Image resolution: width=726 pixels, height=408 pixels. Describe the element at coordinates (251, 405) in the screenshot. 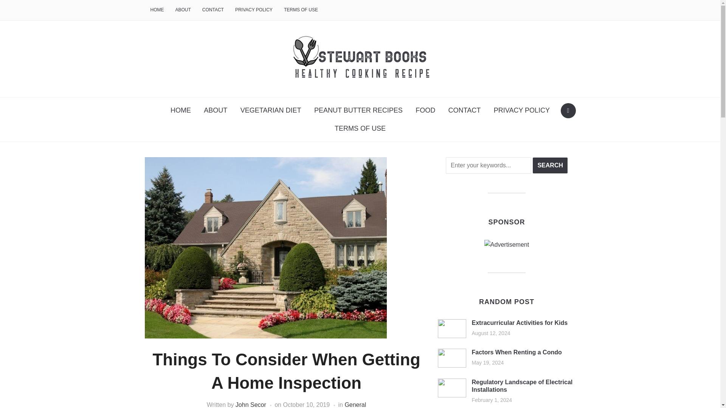

I see `John Secor` at that location.